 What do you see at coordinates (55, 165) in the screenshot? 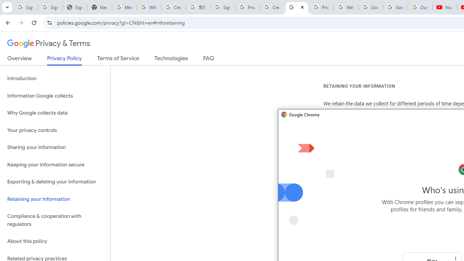
I see `Keeping your information secure` at bounding box center [55, 165].